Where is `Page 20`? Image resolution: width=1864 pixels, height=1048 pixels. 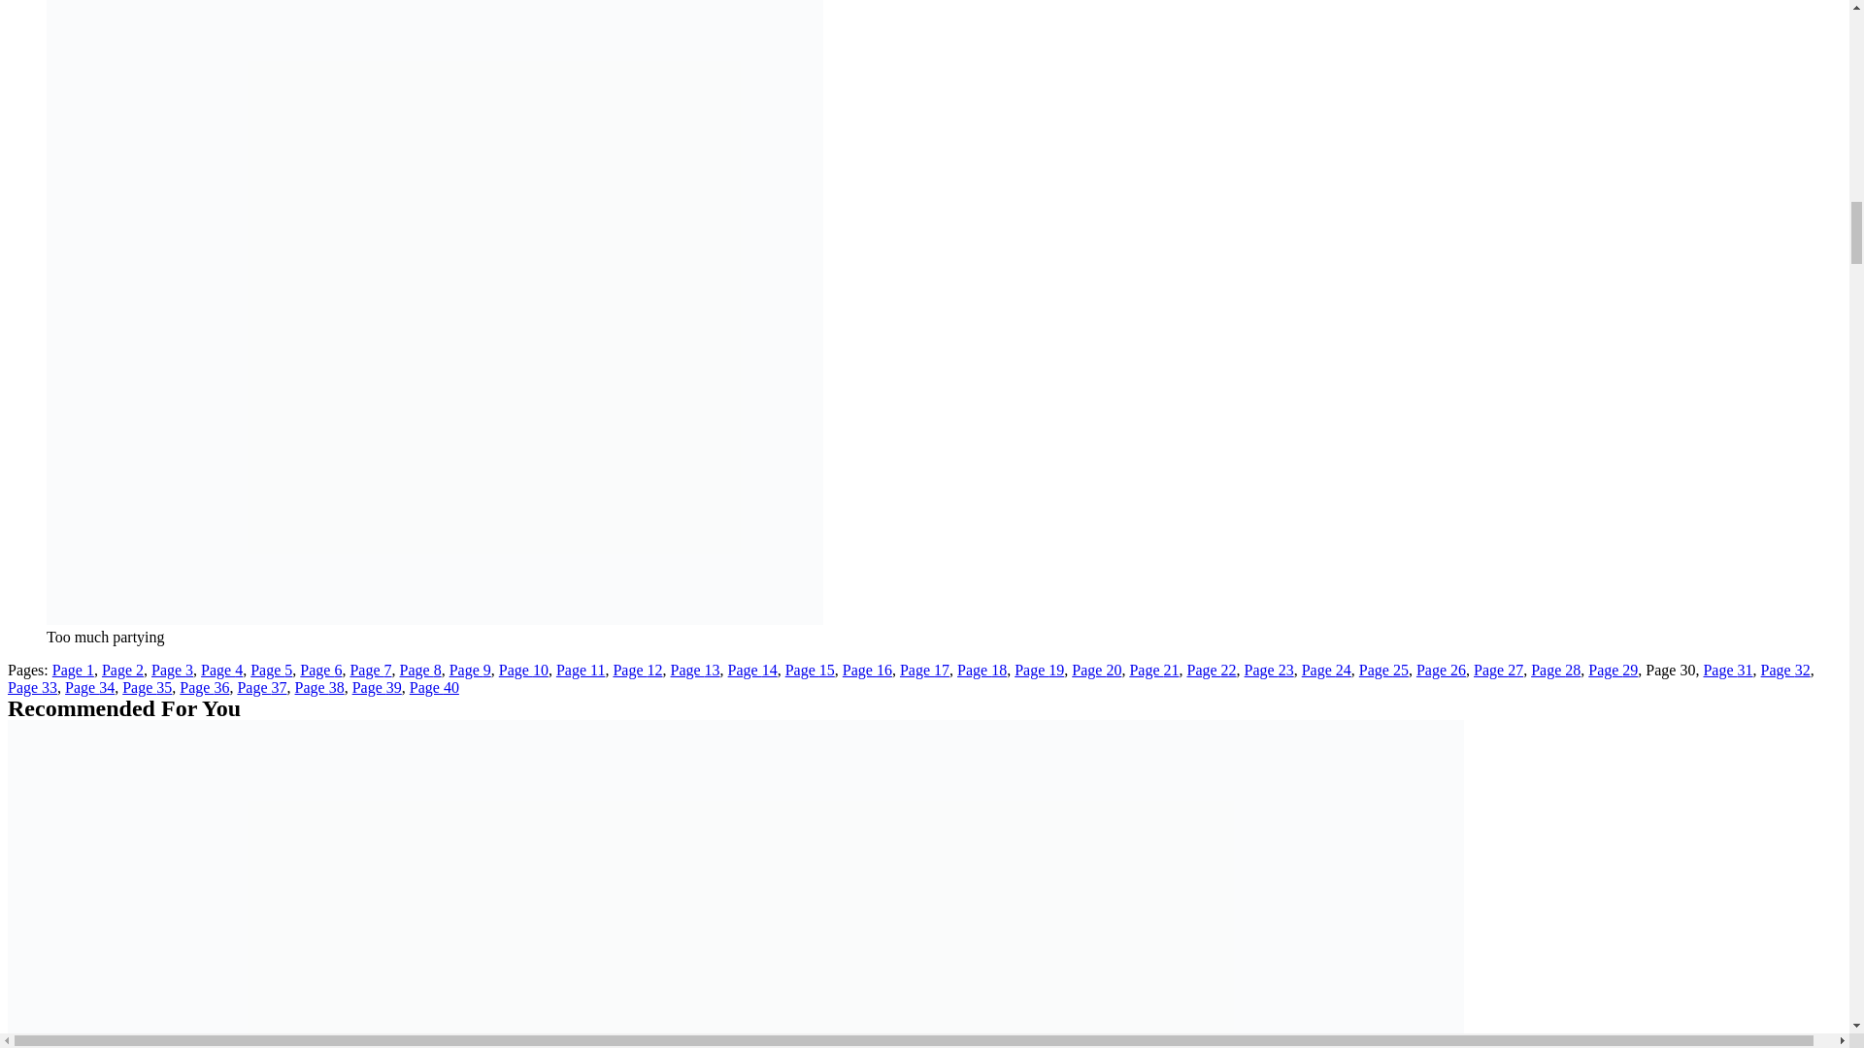 Page 20 is located at coordinates (1097, 670).